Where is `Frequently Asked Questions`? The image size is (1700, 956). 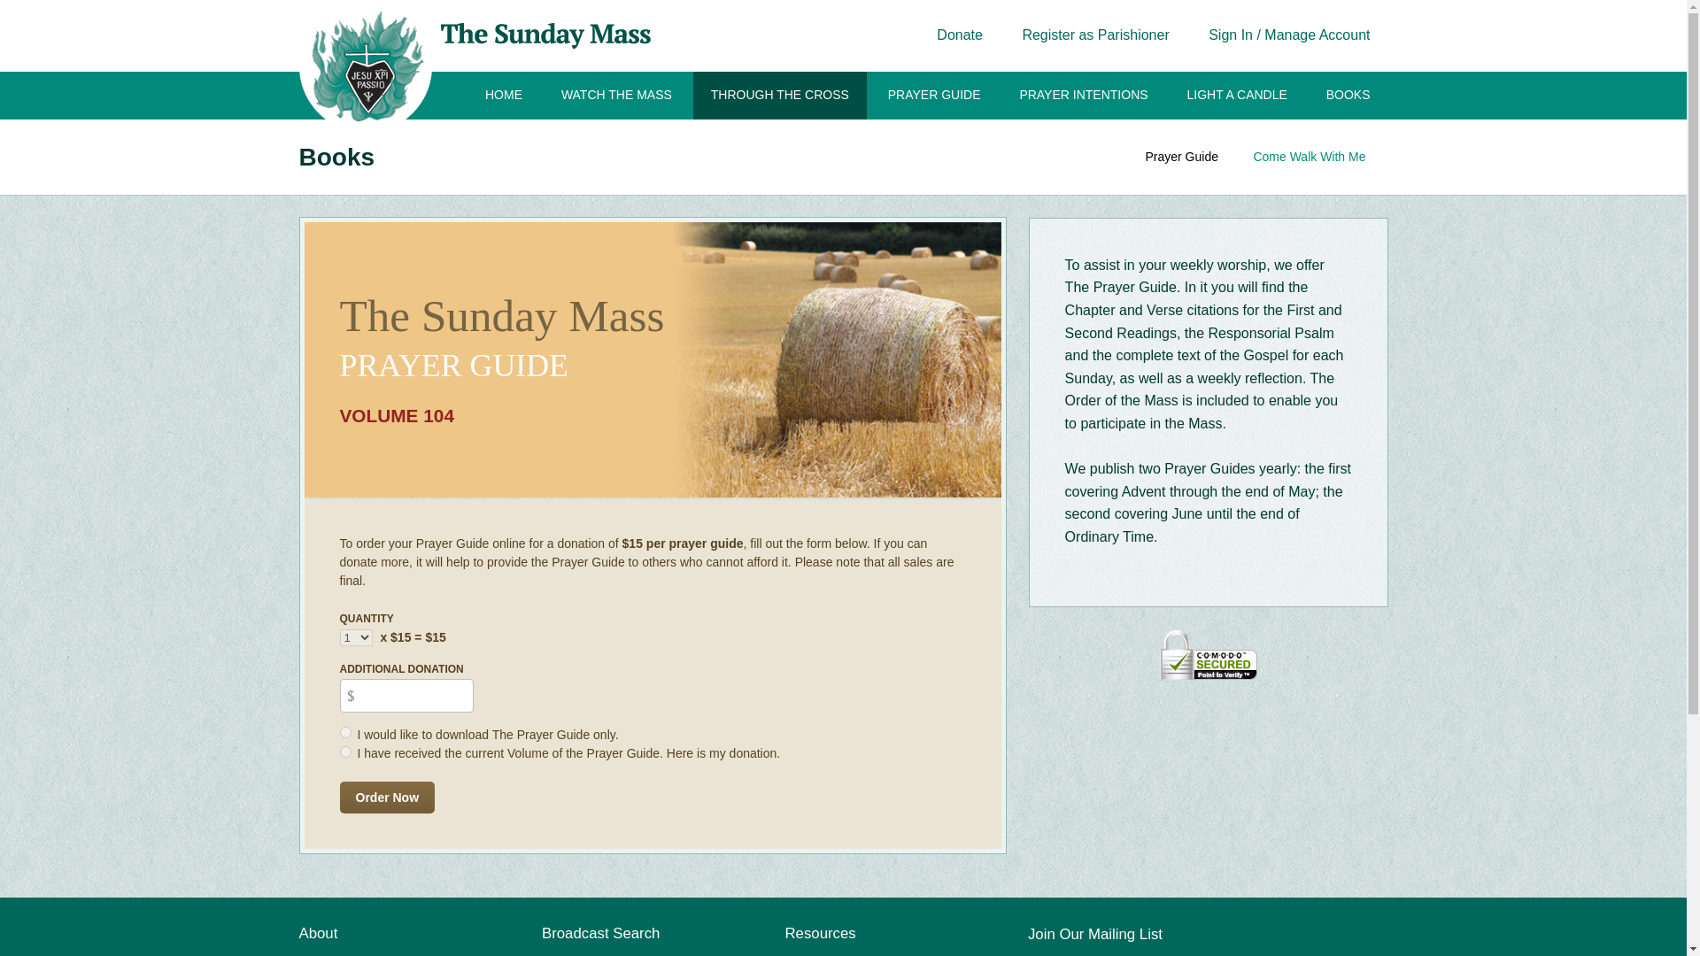
Frequently Asked Questions is located at coordinates (862, 953).